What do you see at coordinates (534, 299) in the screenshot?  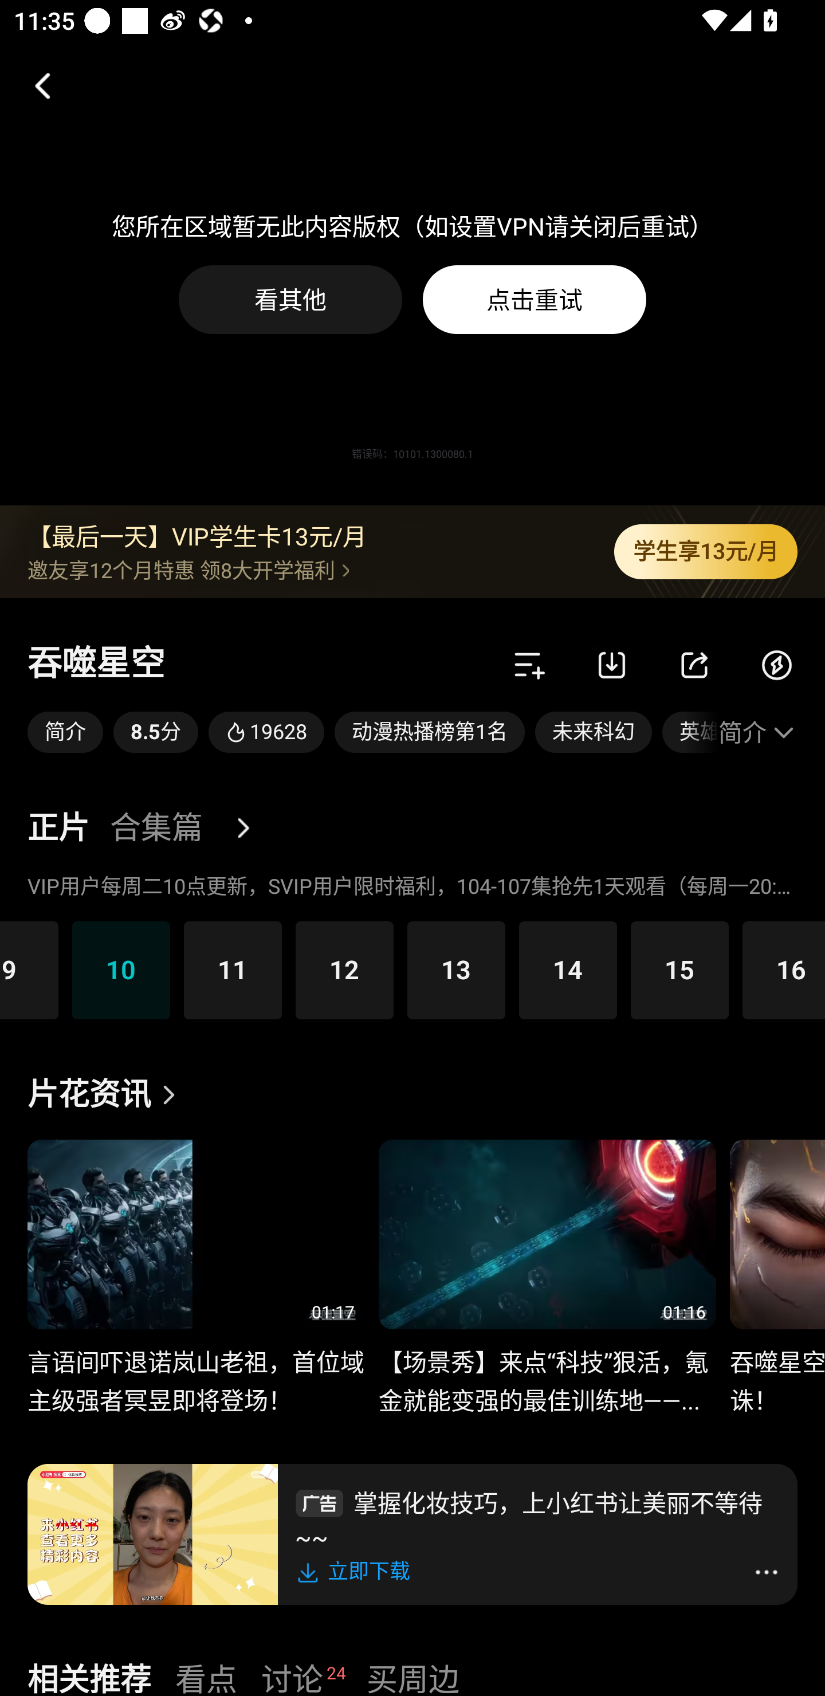 I see `点击重试 您所在区域暂无此内容版权（如设置VPN请关闭后重试） 点击重试按钮` at bounding box center [534, 299].